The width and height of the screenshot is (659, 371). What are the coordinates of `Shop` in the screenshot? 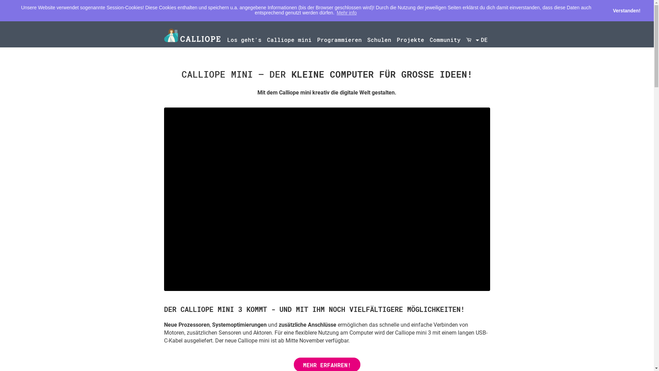 It's located at (469, 40).